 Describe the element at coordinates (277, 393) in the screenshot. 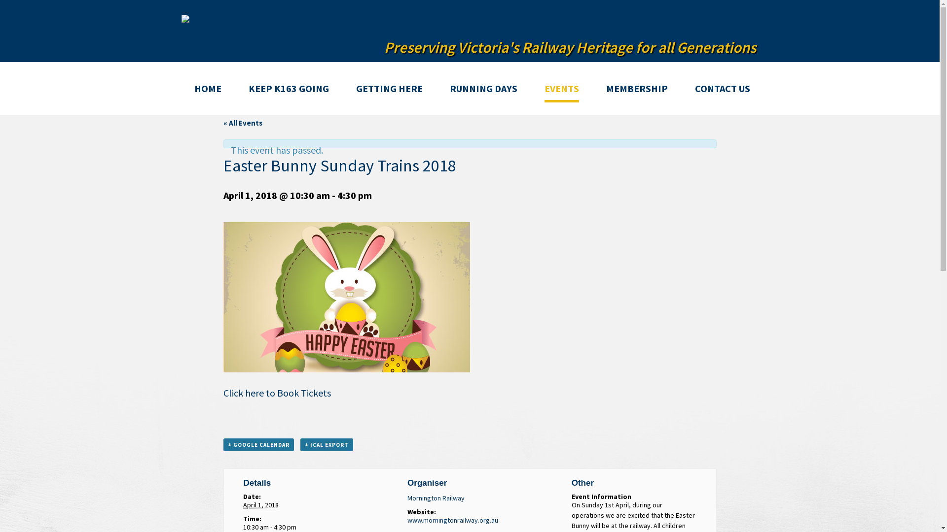

I see `Click here to Book Tickets` at that location.